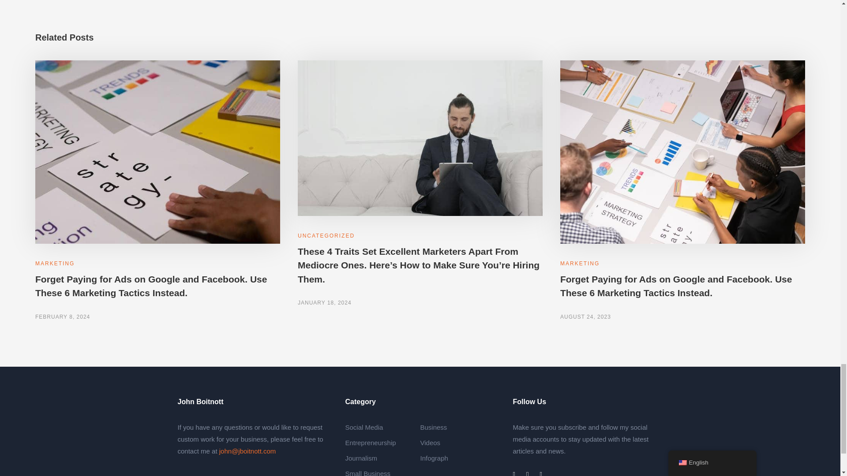 The image size is (847, 476). What do you see at coordinates (55, 263) in the screenshot?
I see `MARKETING` at bounding box center [55, 263].